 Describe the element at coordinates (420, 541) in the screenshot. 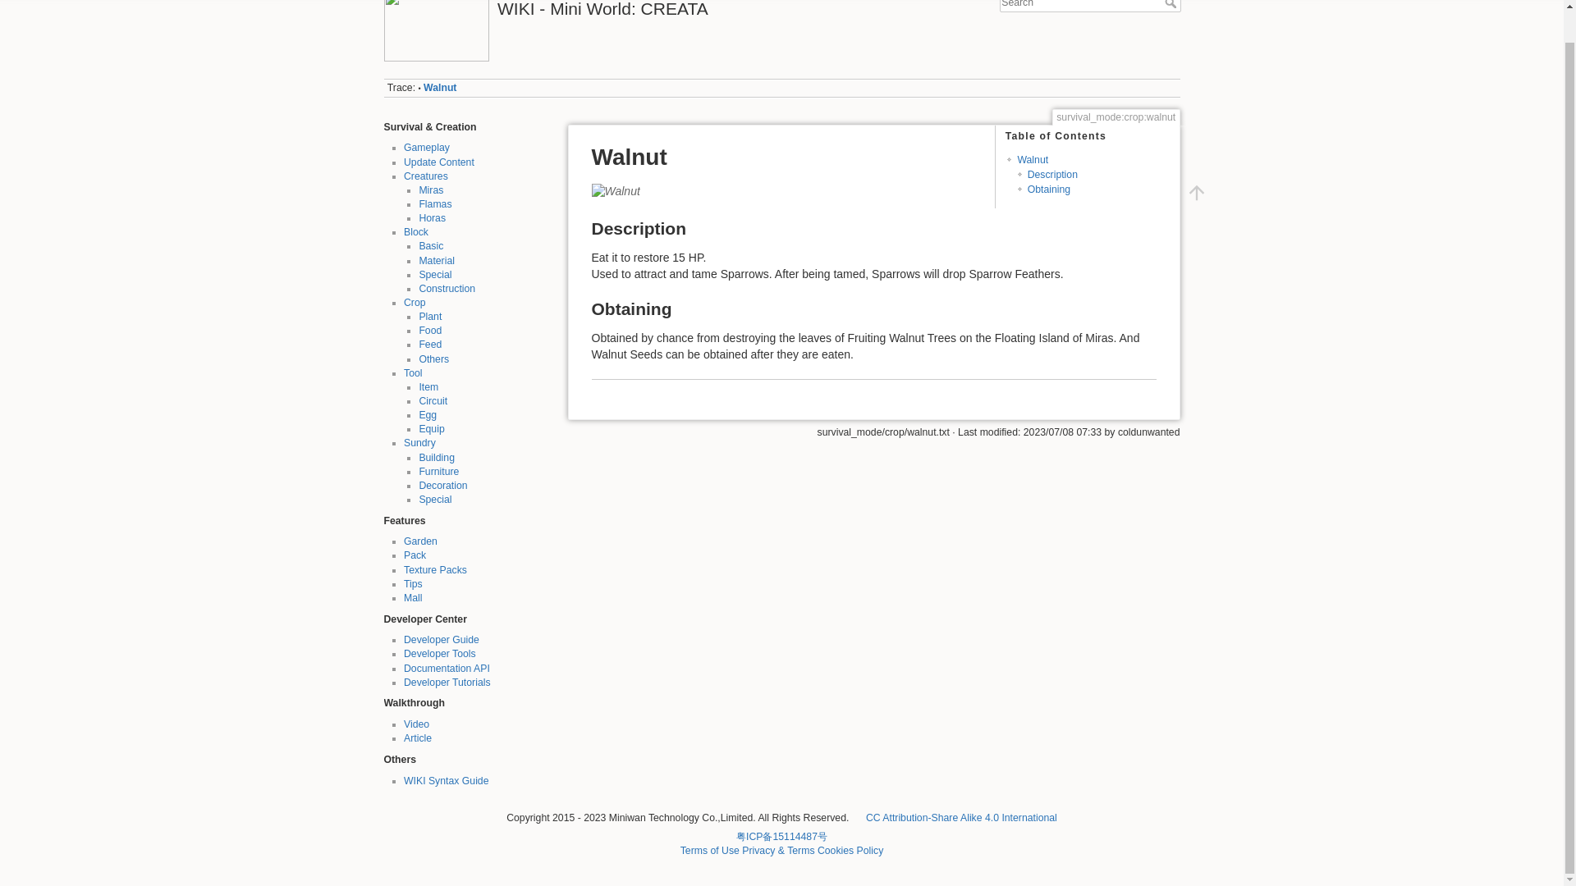

I see `Garden` at that location.